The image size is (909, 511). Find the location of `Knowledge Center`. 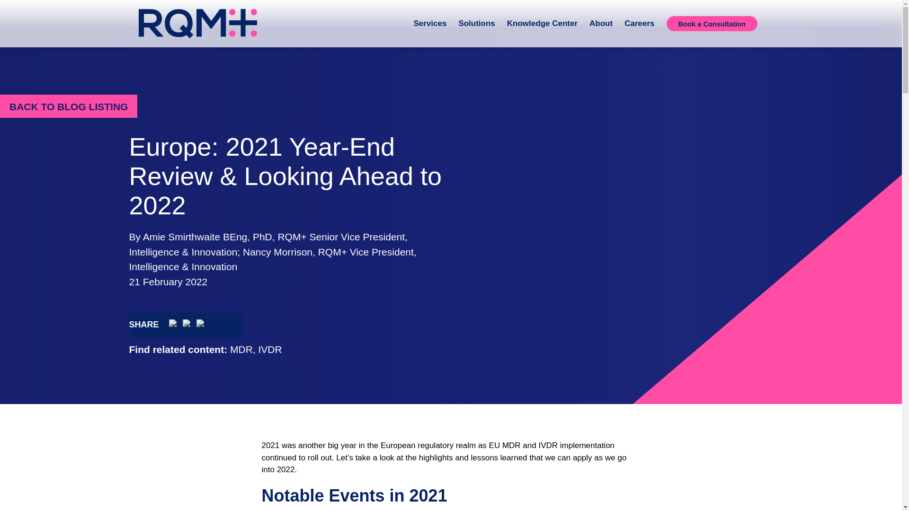

Knowledge Center is located at coordinates (544, 24).